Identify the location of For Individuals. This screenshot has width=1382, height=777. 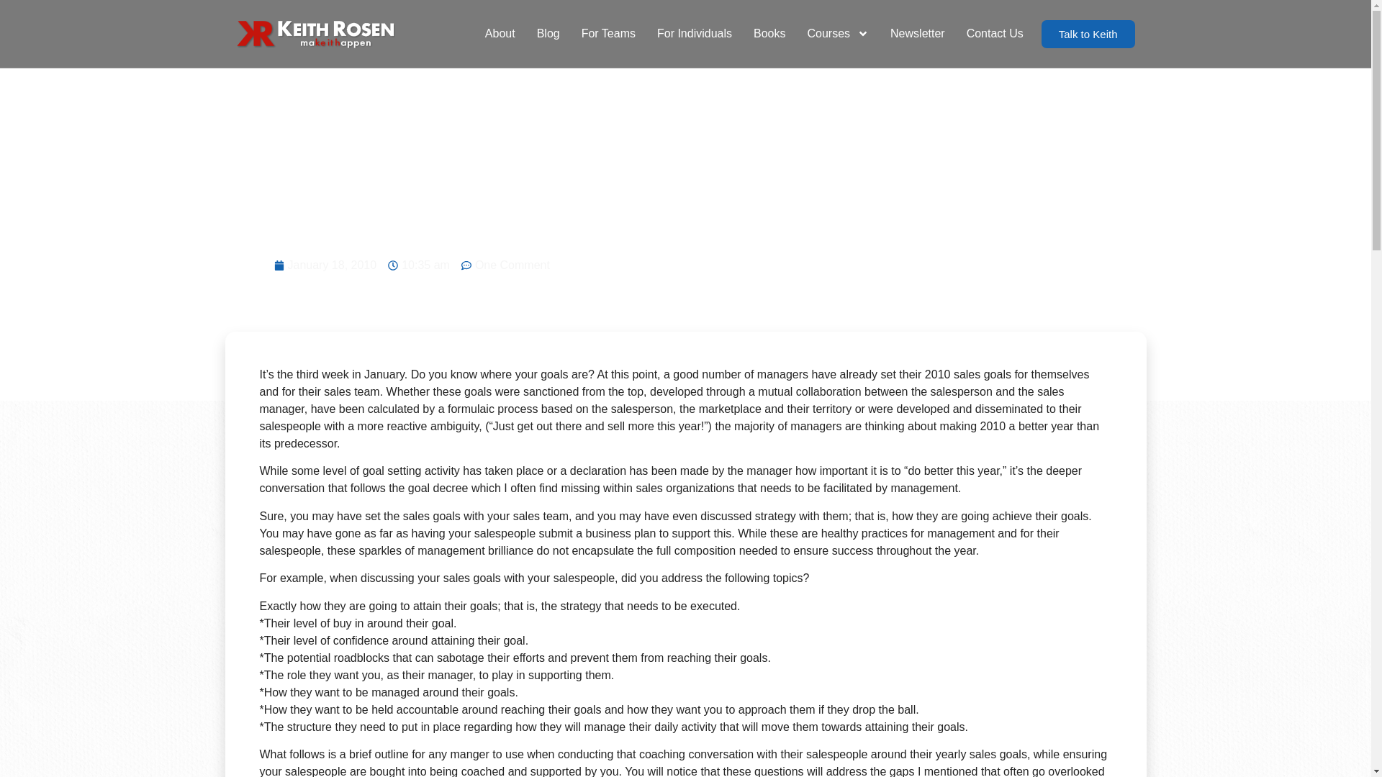
(695, 33).